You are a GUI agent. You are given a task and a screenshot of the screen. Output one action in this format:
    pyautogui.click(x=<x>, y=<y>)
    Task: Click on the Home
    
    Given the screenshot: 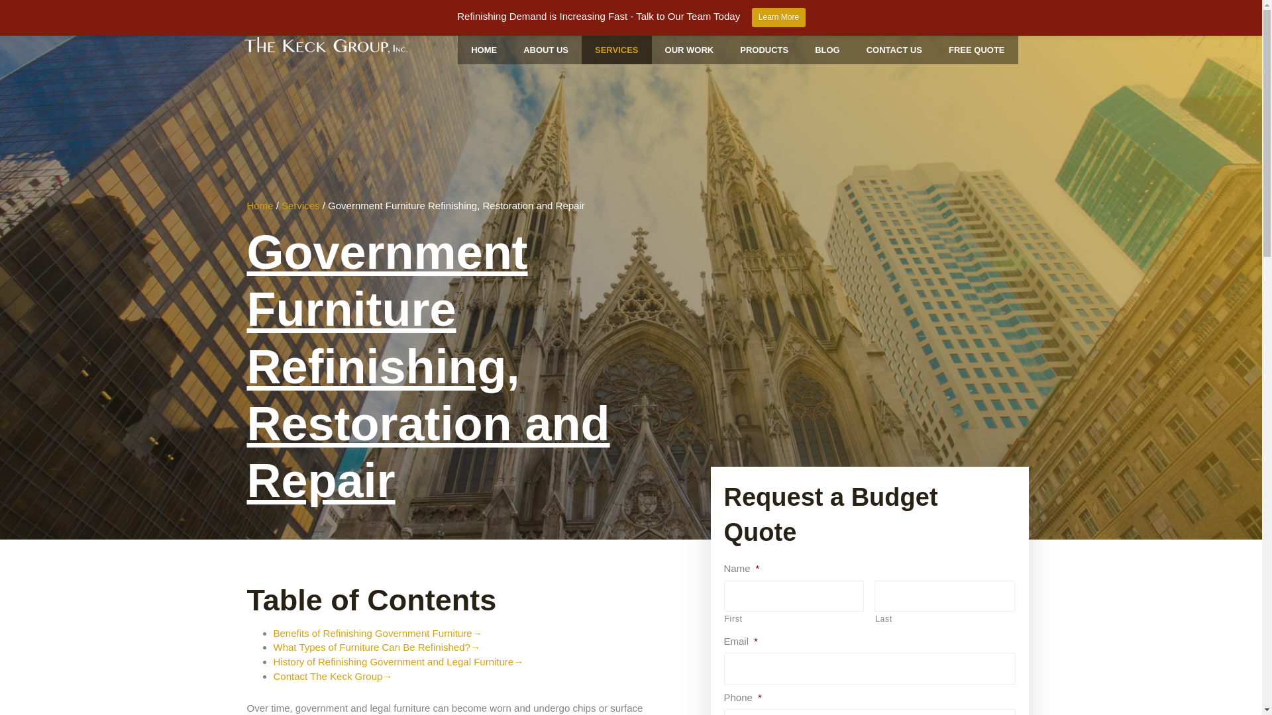 What is the action you would take?
    pyautogui.click(x=260, y=205)
    